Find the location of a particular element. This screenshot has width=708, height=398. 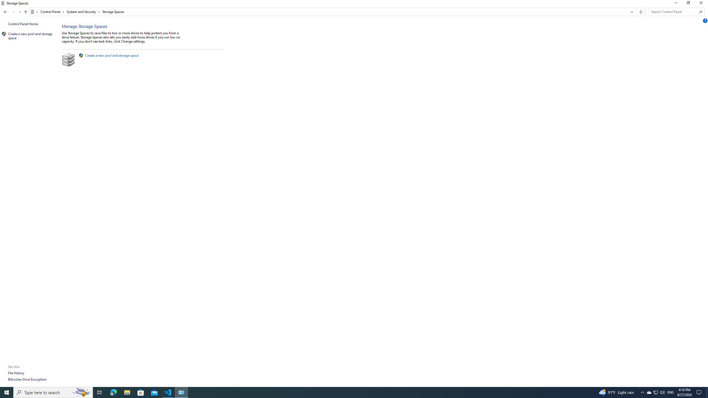

Forward (Alt + Right Arrow) is located at coordinates (13, 12).